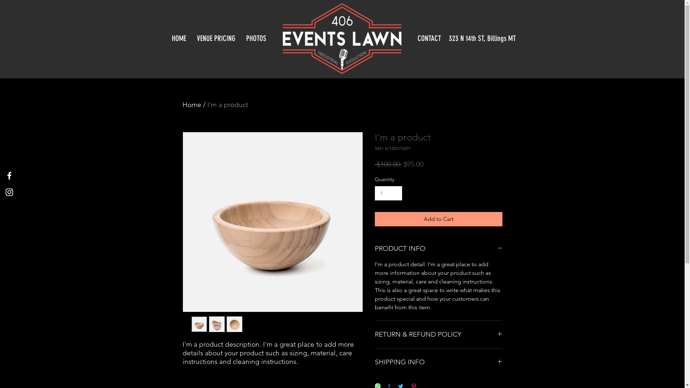  What do you see at coordinates (438, 335) in the screenshot?
I see `RETURN & REFUND POLICY` at bounding box center [438, 335].